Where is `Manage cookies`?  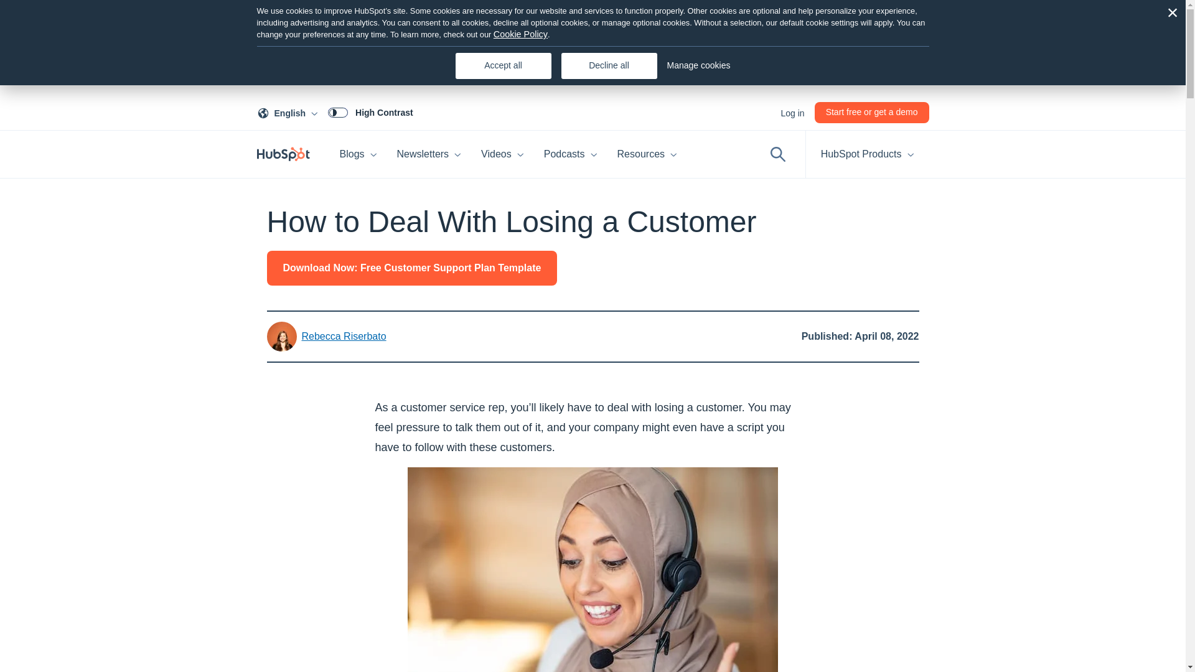
Manage cookies is located at coordinates (698, 66).